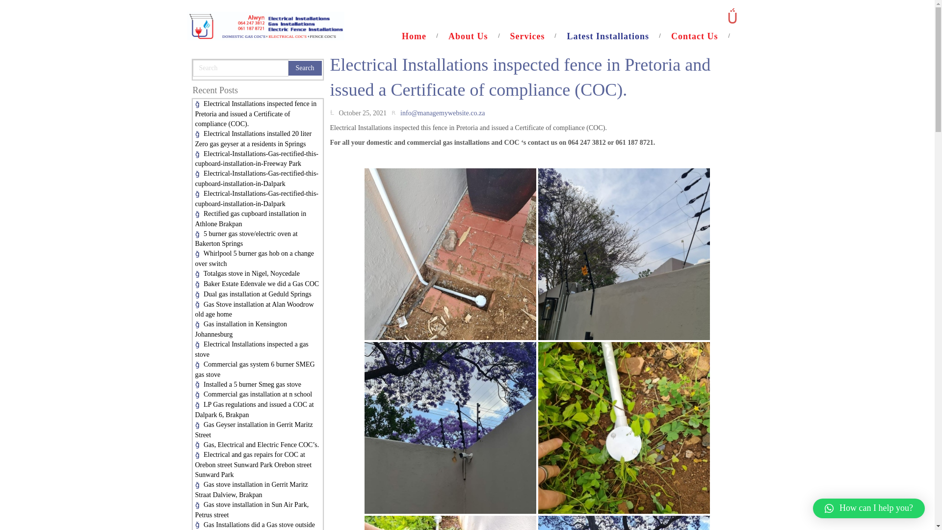 This screenshot has height=530, width=942. What do you see at coordinates (614, 36) in the screenshot?
I see `Latest Installations` at bounding box center [614, 36].